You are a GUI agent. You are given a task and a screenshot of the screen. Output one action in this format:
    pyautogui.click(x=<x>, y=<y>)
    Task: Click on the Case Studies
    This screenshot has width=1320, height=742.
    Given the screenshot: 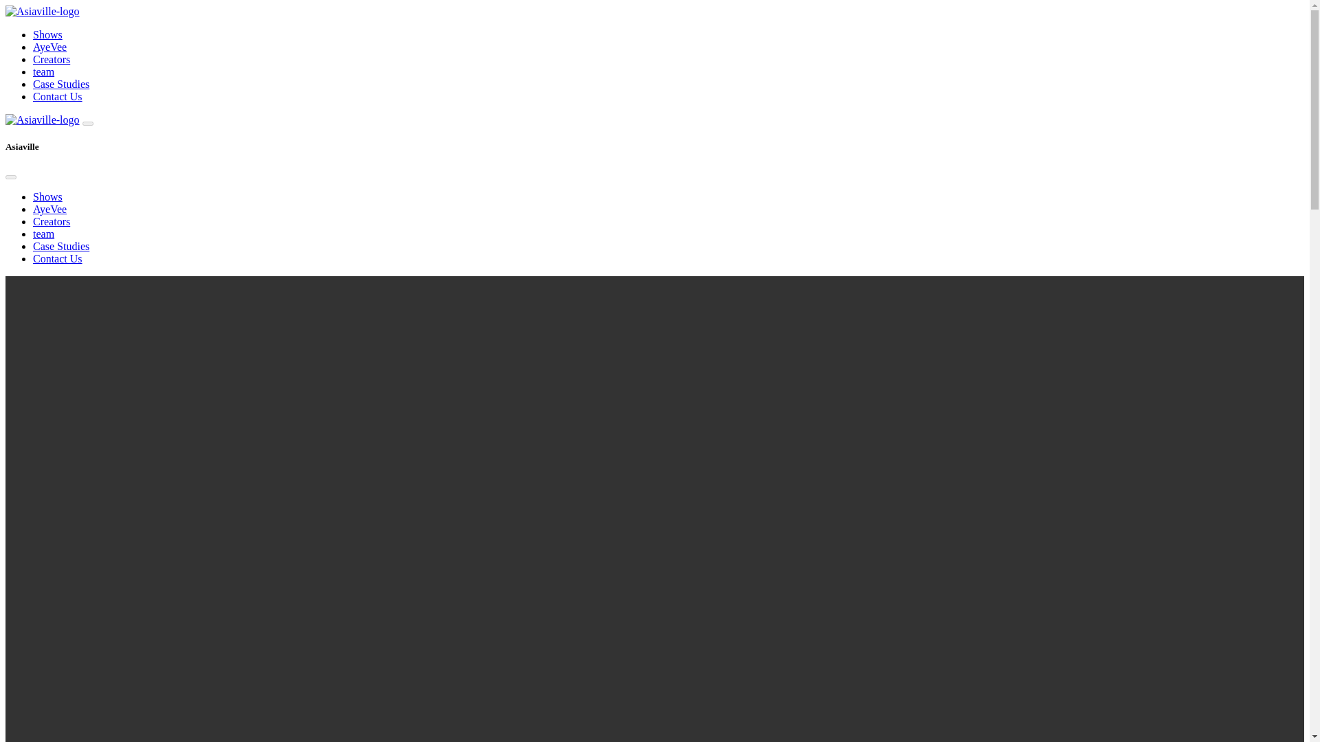 What is the action you would take?
    pyautogui.click(x=61, y=246)
    